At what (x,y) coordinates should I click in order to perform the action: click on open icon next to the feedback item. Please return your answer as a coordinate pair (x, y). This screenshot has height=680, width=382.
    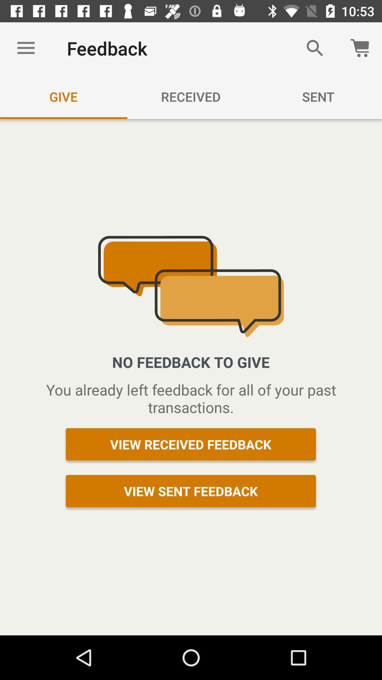
    Looking at the image, I should click on (315, 48).